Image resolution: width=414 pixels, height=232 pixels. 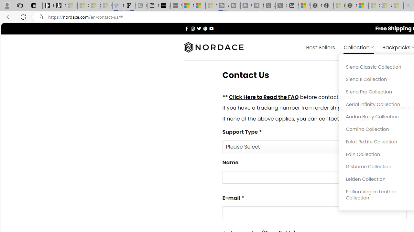 I want to click on Streaming Coverage | T3 - Sleeping, so click(x=223, y=6).